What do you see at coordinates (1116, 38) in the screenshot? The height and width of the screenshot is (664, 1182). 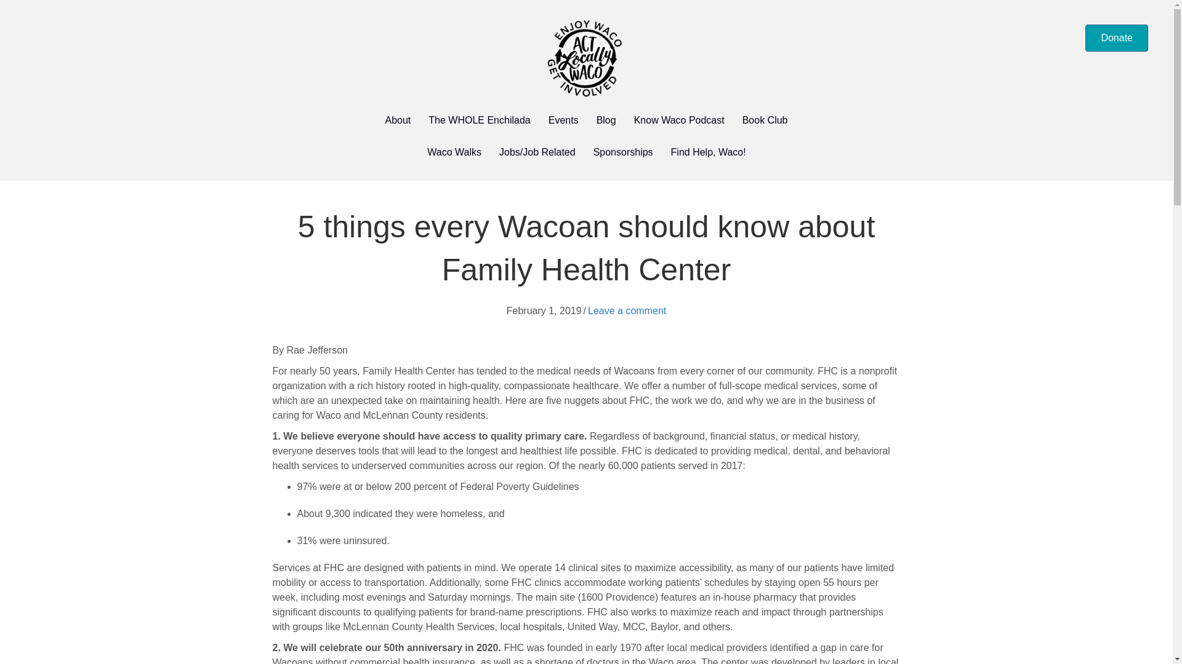 I see `Donate` at bounding box center [1116, 38].